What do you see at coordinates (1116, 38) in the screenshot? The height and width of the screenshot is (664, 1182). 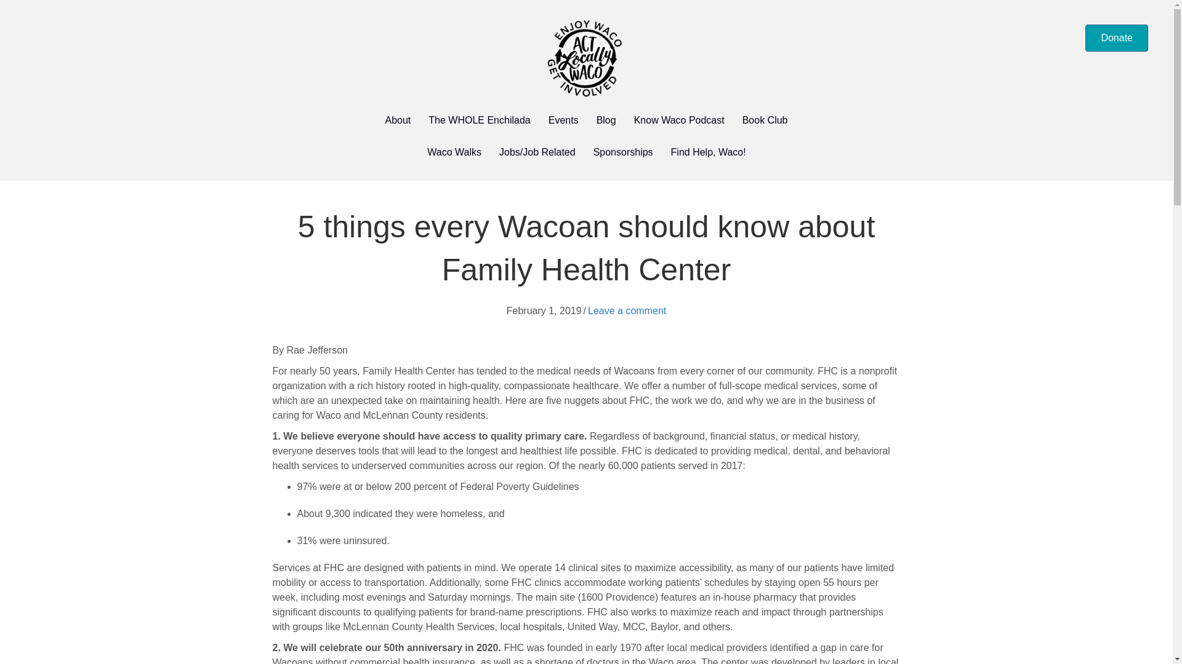 I see `Donate` at bounding box center [1116, 38].